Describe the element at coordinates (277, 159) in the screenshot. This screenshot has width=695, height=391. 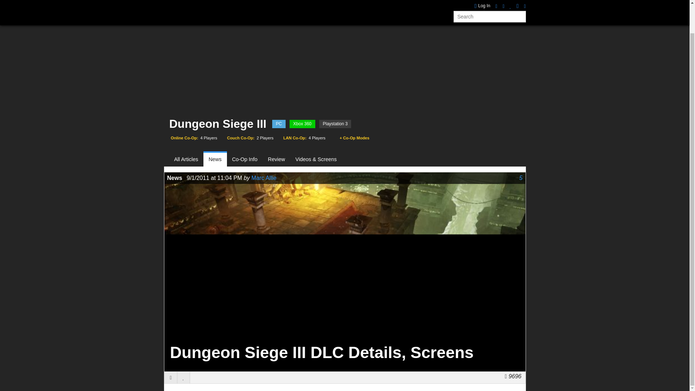
I see `Review` at that location.